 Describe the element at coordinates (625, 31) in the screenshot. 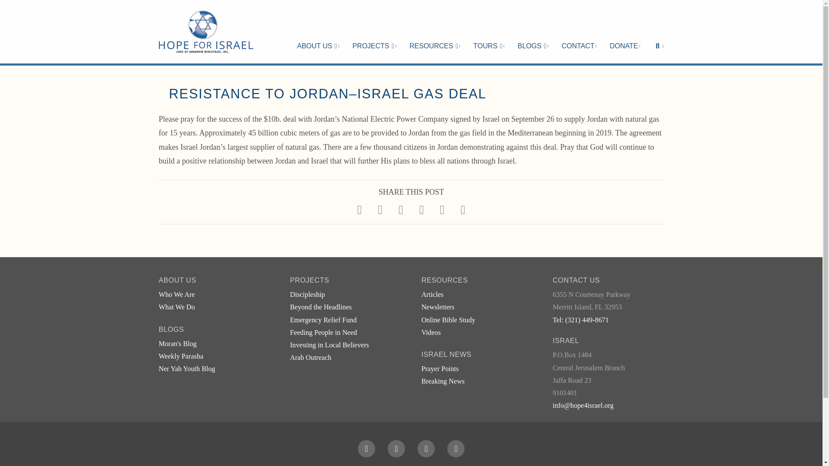

I see `DONATE` at that location.